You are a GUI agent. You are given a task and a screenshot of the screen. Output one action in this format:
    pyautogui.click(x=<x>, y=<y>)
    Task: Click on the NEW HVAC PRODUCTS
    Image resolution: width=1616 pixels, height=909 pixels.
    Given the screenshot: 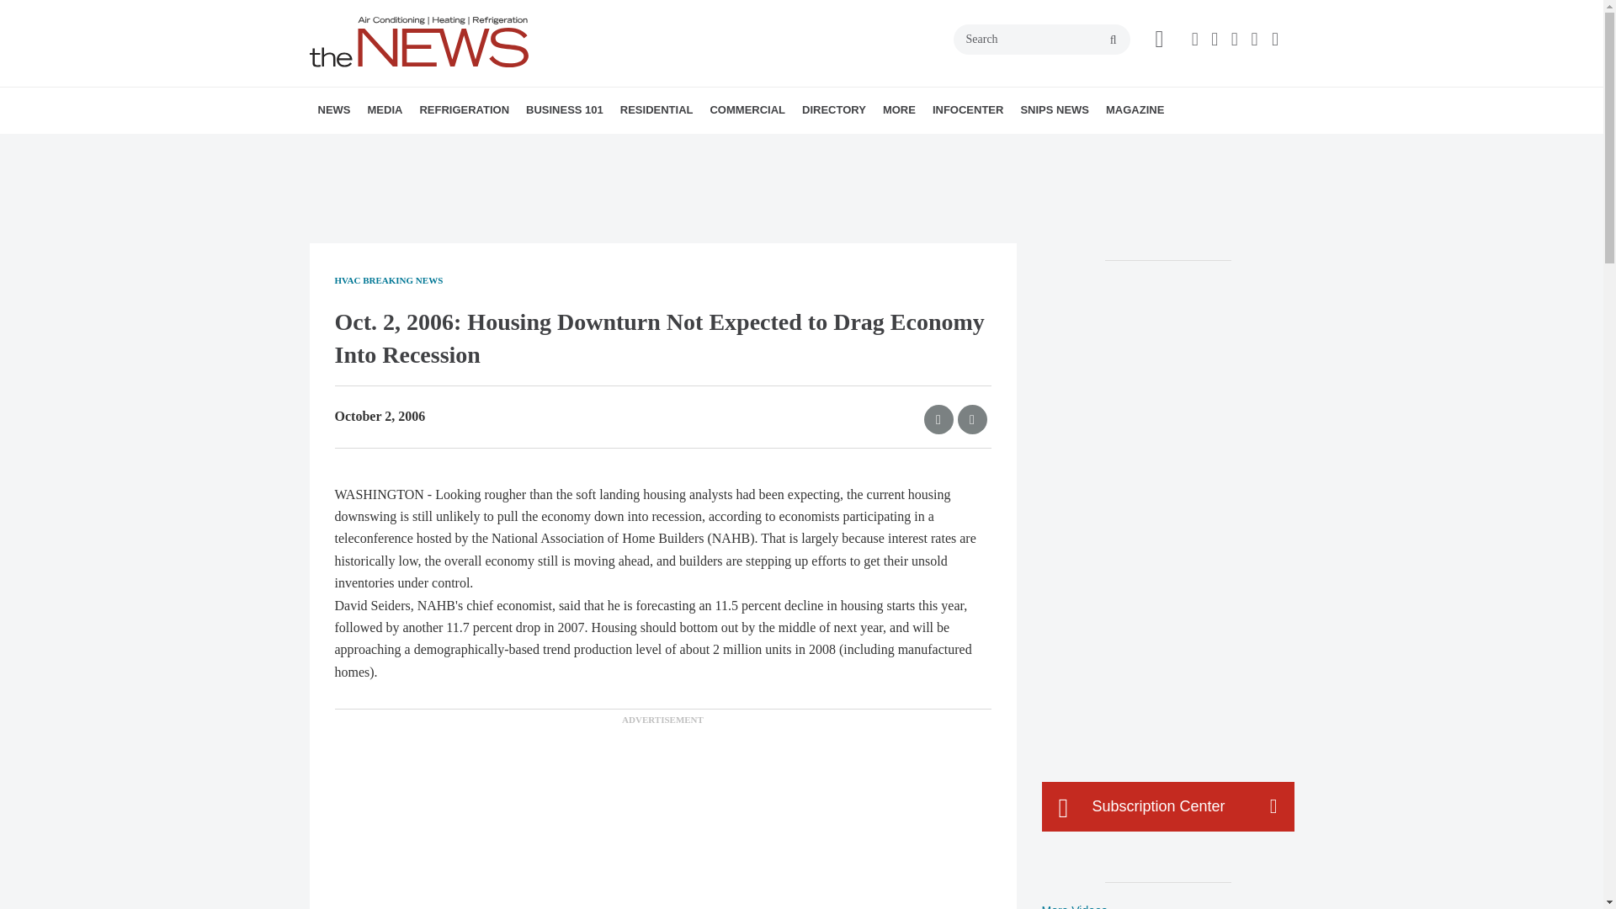 What is the action you would take?
    pyautogui.click(x=423, y=147)
    